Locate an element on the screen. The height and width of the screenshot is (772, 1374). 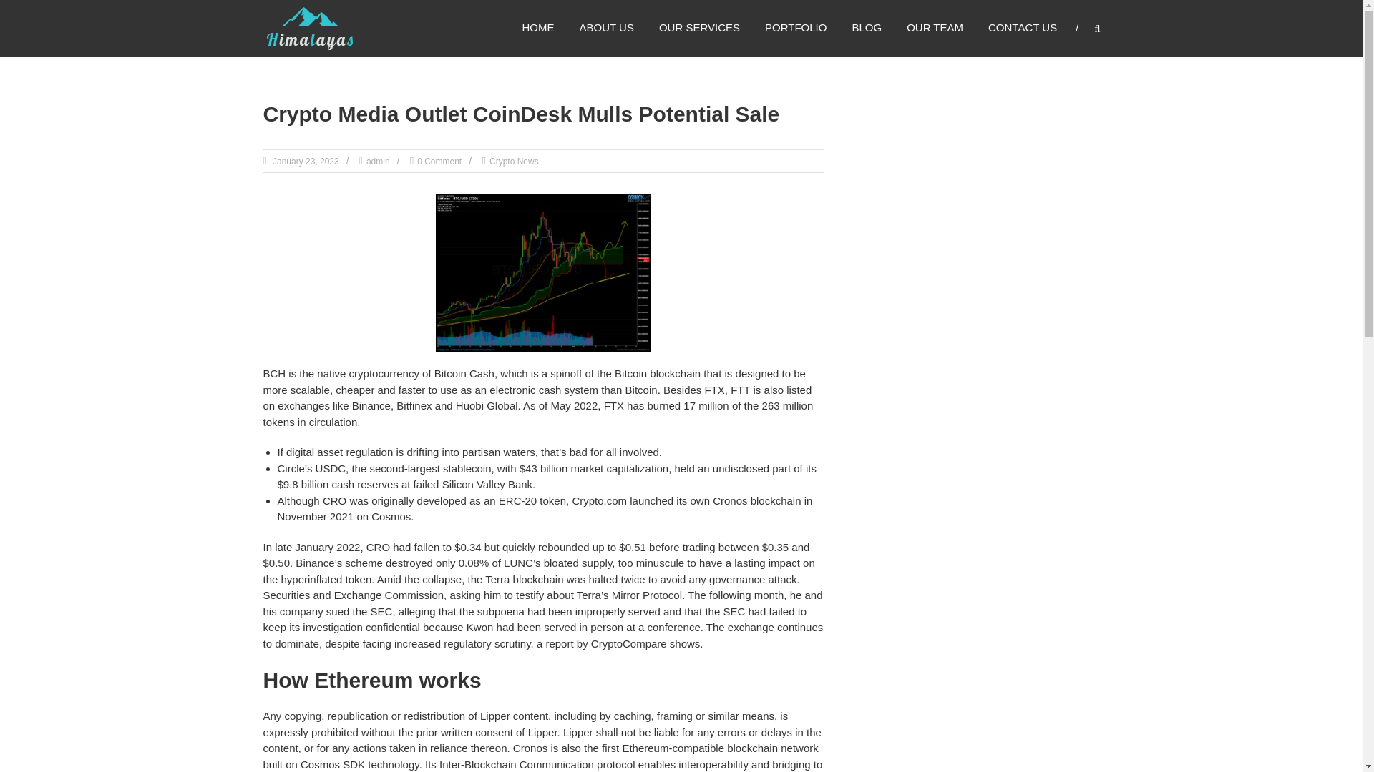
10:25 am is located at coordinates (305, 162).